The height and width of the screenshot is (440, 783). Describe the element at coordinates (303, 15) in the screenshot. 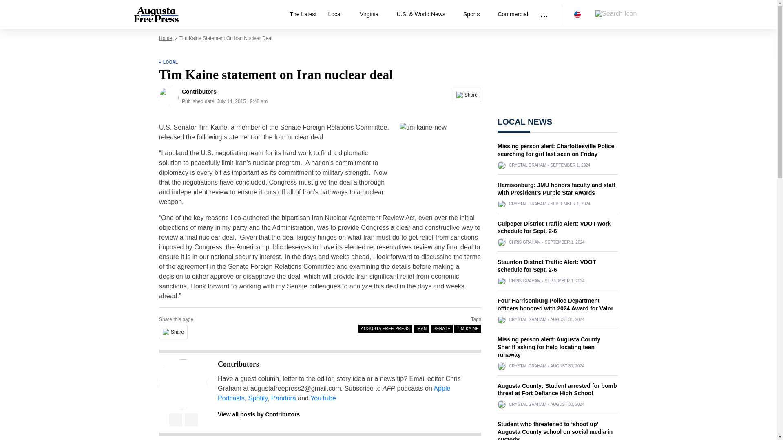

I see `The Latest` at that location.